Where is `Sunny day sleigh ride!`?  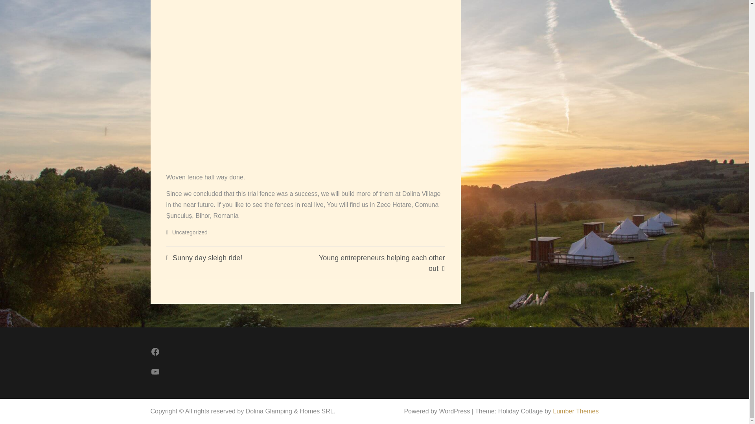 Sunny day sleigh ride! is located at coordinates (208, 258).